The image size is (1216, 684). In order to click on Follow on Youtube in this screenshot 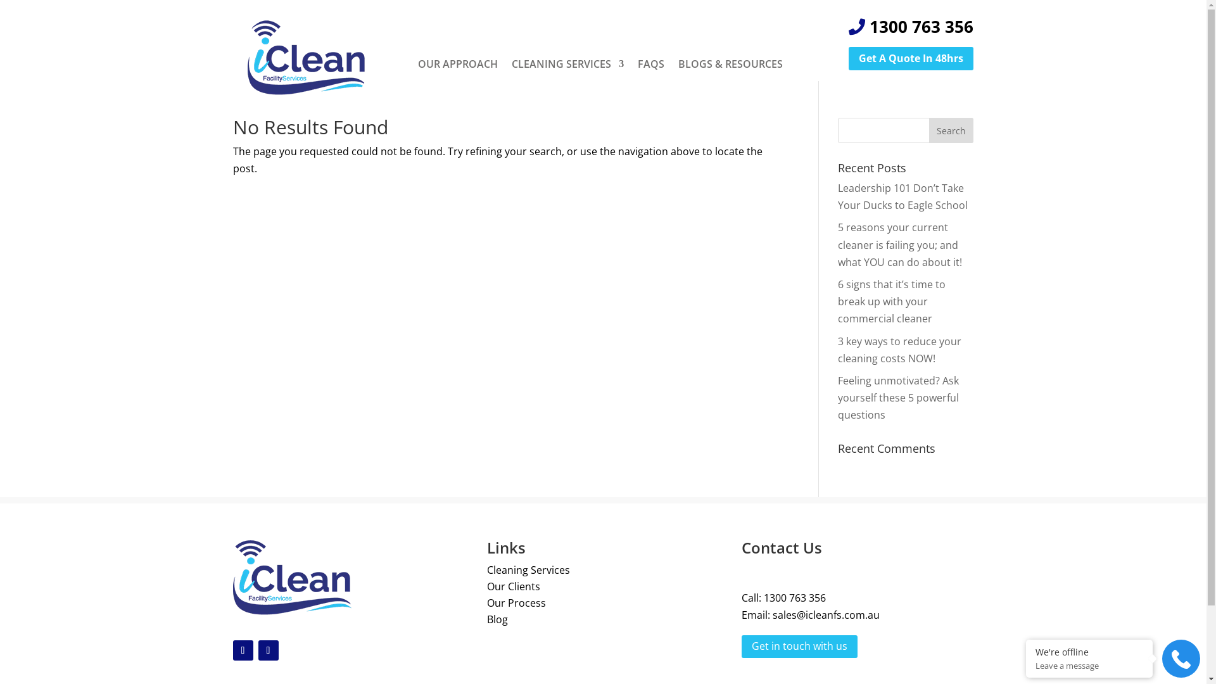, I will do `click(243, 650)`.